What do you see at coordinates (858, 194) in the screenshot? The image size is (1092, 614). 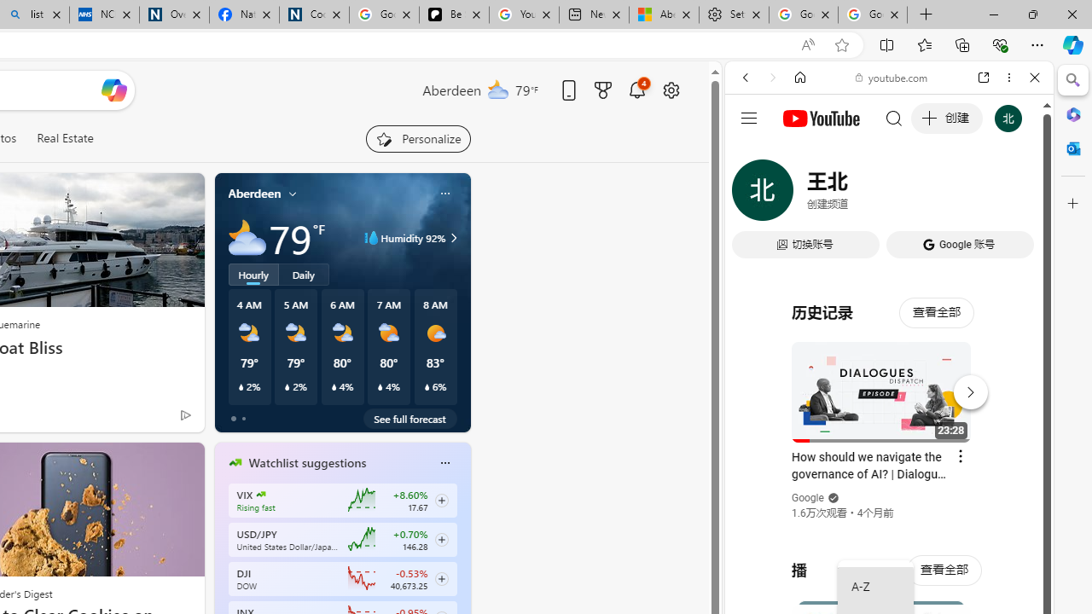 I see `Search Filter, VIDEOS` at bounding box center [858, 194].